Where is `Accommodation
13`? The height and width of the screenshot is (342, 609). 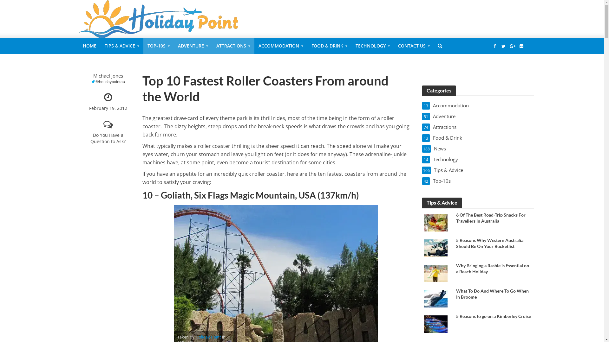 Accommodation
13 is located at coordinates (478, 105).